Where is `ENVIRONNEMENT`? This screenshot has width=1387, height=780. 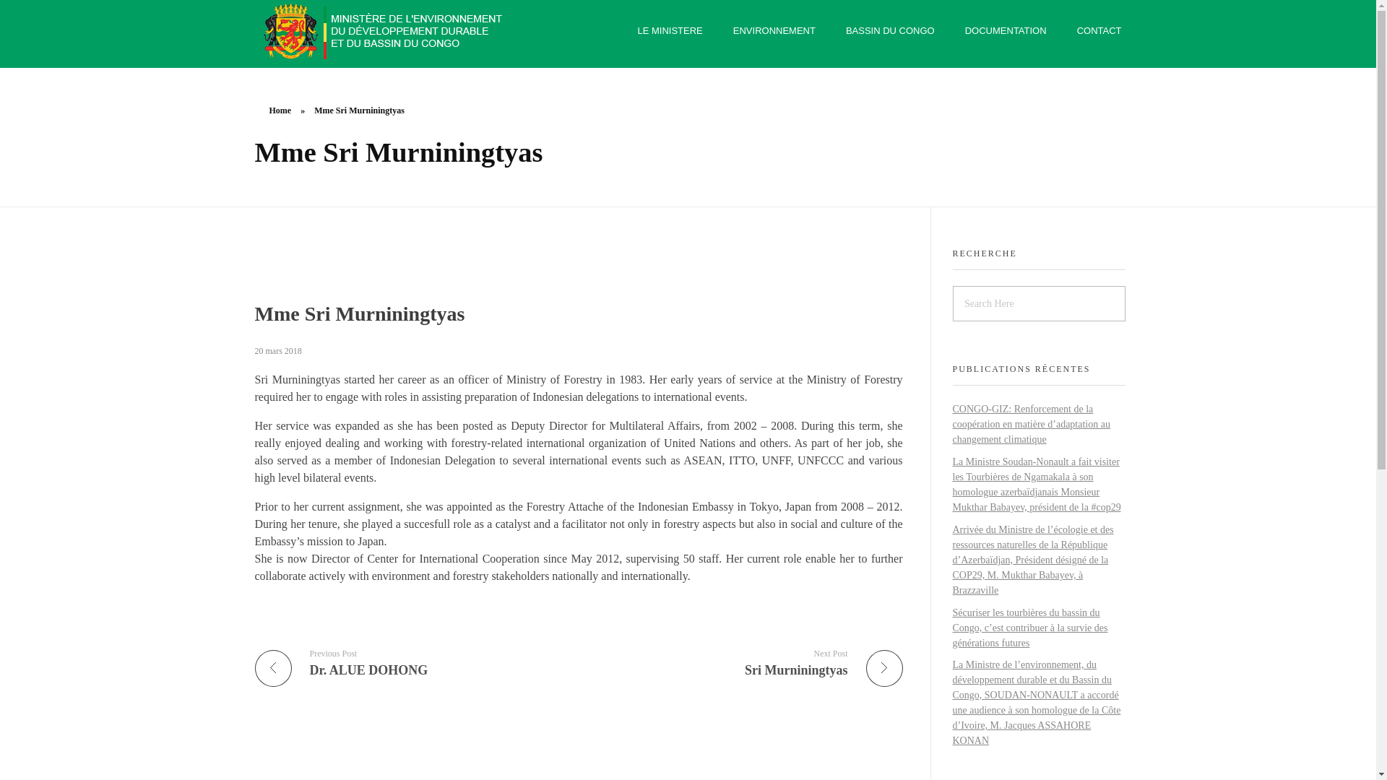
ENVIRONNEMENT is located at coordinates (676, 30).